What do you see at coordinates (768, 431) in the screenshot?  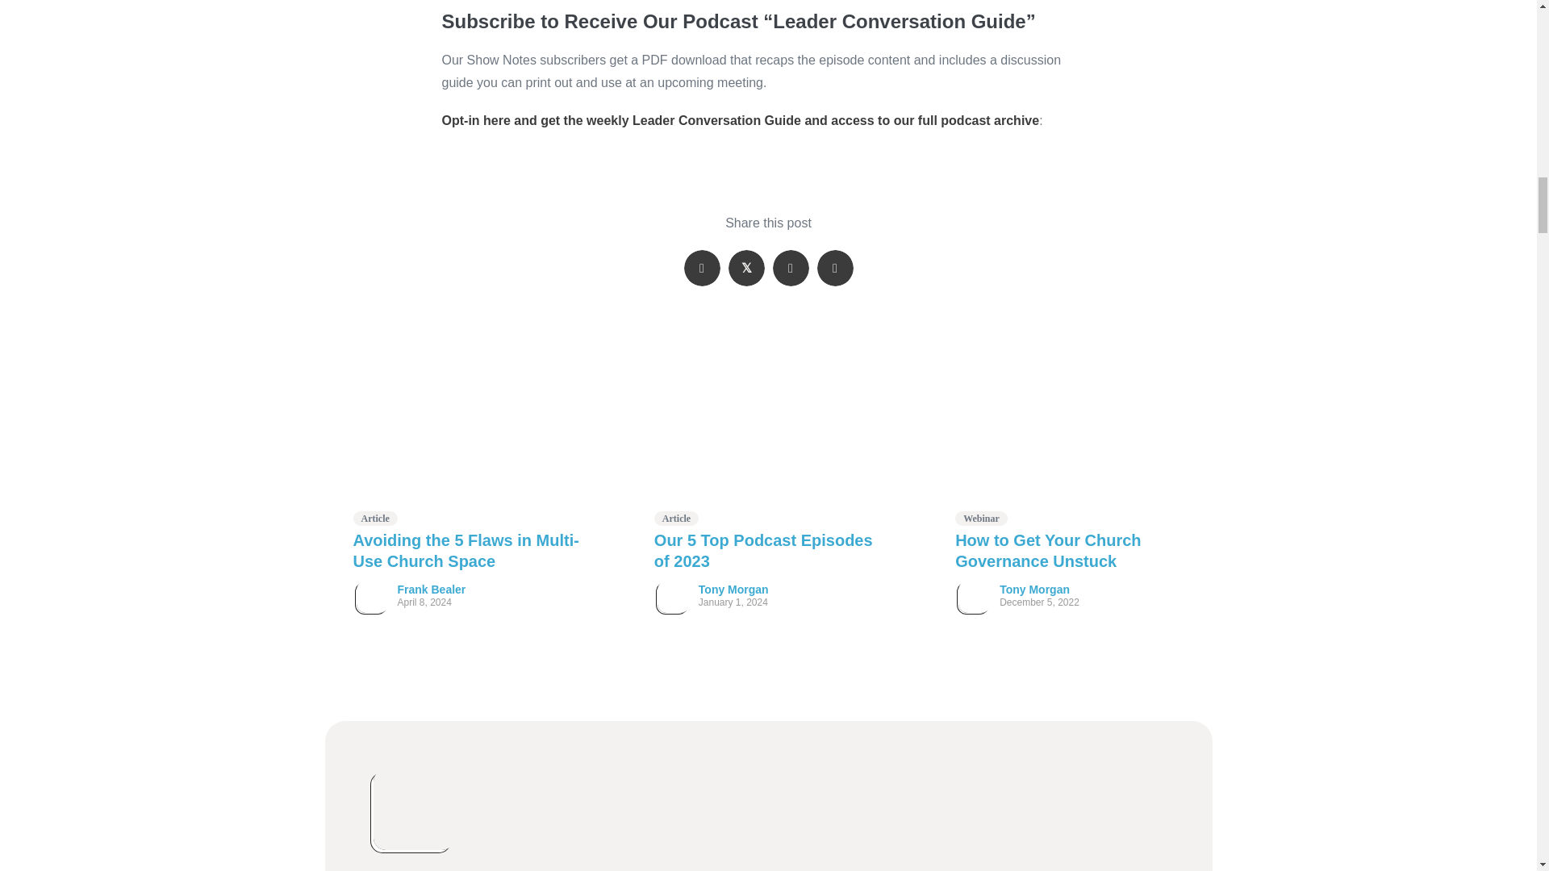 I see `Our 5 Top Podcast Episodes of 2023` at bounding box center [768, 431].